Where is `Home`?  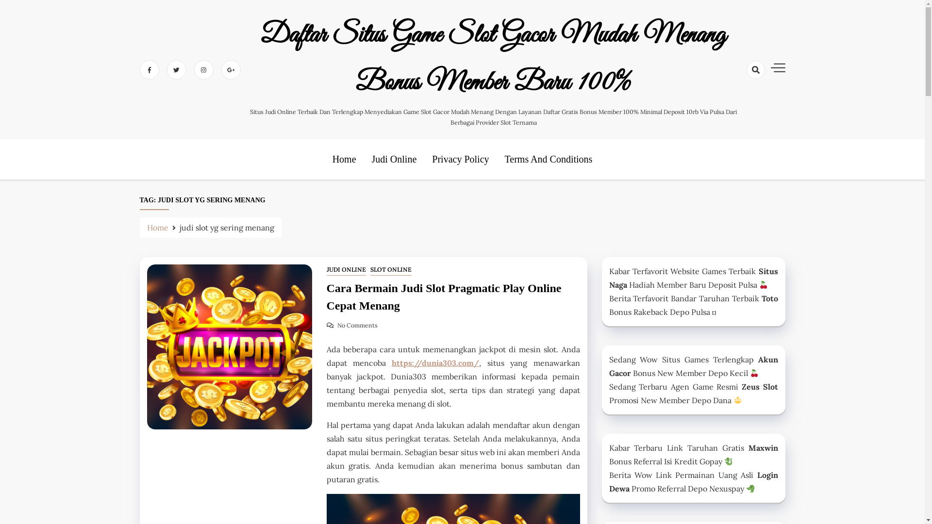
Home is located at coordinates (157, 228).